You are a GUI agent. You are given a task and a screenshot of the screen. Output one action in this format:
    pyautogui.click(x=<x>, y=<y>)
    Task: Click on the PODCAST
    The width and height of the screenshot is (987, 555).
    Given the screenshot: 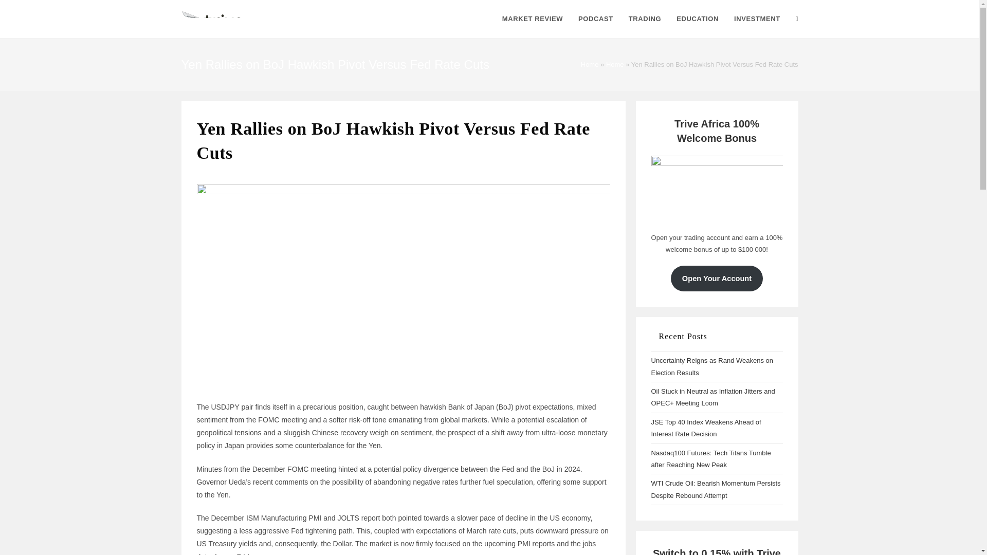 What is the action you would take?
    pyautogui.click(x=595, y=19)
    